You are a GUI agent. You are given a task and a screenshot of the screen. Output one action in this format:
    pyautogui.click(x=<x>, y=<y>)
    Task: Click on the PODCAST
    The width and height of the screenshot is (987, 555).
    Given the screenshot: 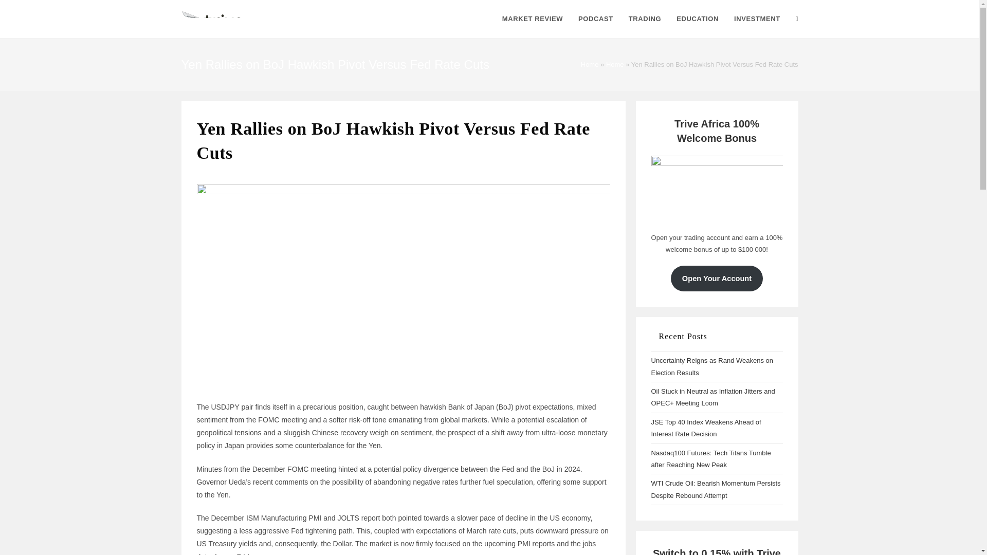 What is the action you would take?
    pyautogui.click(x=595, y=19)
    